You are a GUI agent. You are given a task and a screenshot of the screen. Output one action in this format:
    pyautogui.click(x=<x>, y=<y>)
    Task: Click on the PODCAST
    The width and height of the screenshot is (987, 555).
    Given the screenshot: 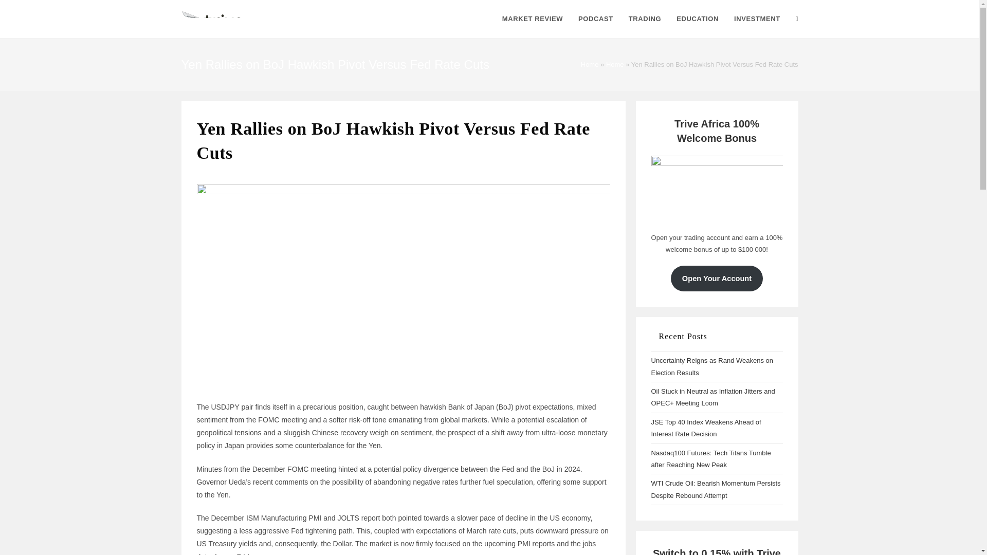 What is the action you would take?
    pyautogui.click(x=595, y=19)
    